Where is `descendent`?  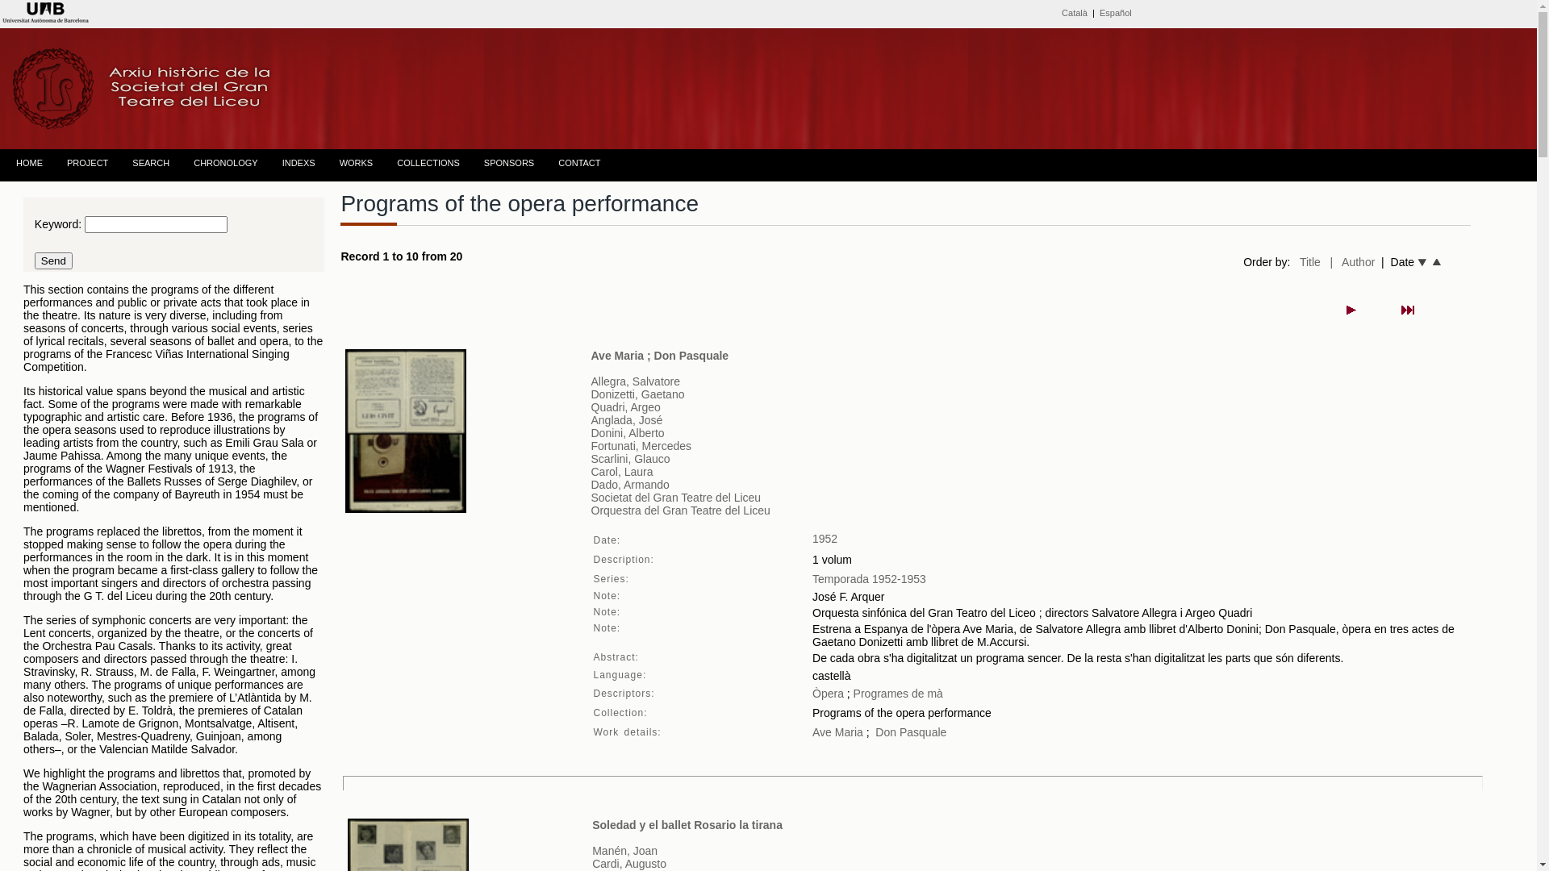 descendent is located at coordinates (1438, 263).